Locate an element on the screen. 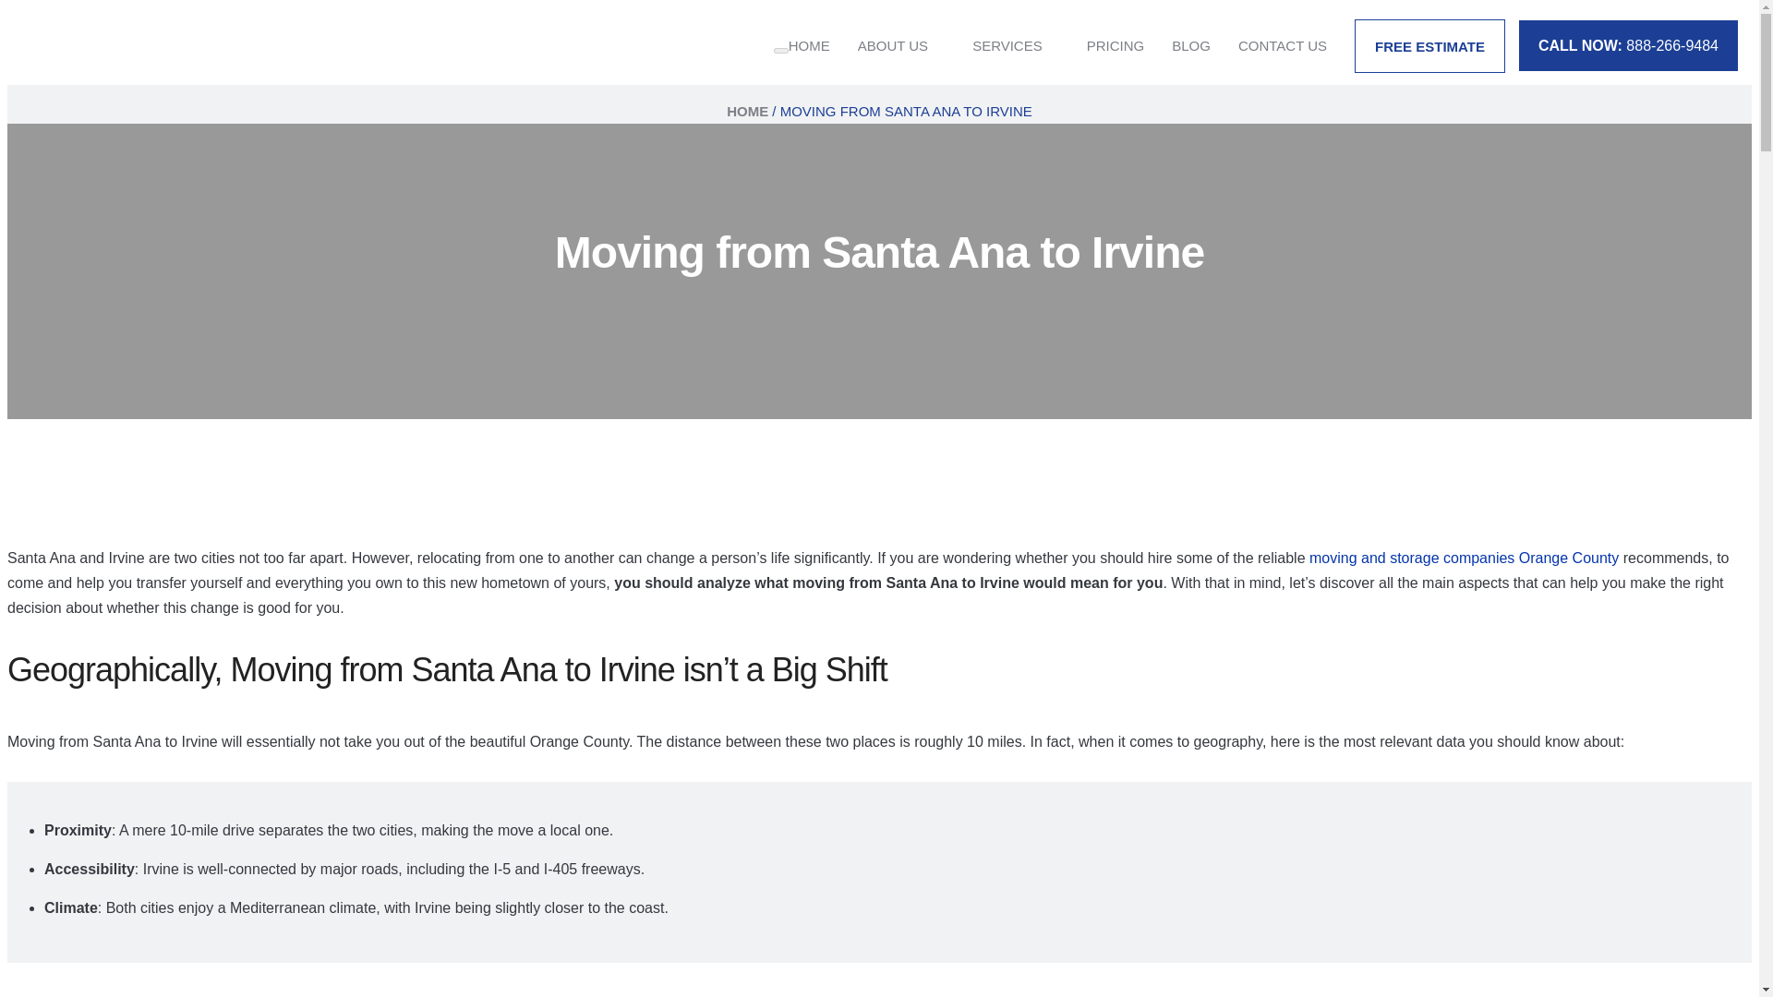  FREE ESTIMATE is located at coordinates (1429, 44).